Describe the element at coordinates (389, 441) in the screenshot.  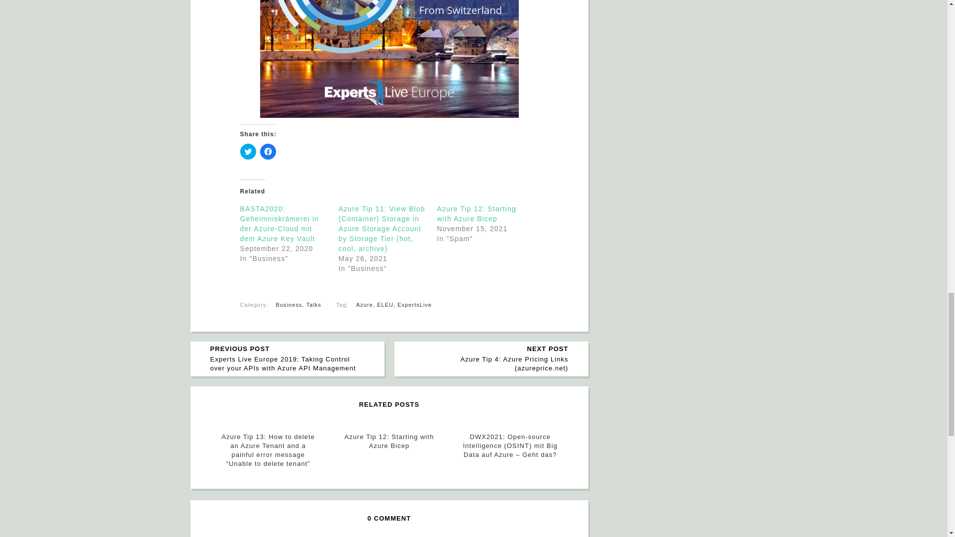
I see `Azure Tip 12: Starting with Azure Bicep` at that location.